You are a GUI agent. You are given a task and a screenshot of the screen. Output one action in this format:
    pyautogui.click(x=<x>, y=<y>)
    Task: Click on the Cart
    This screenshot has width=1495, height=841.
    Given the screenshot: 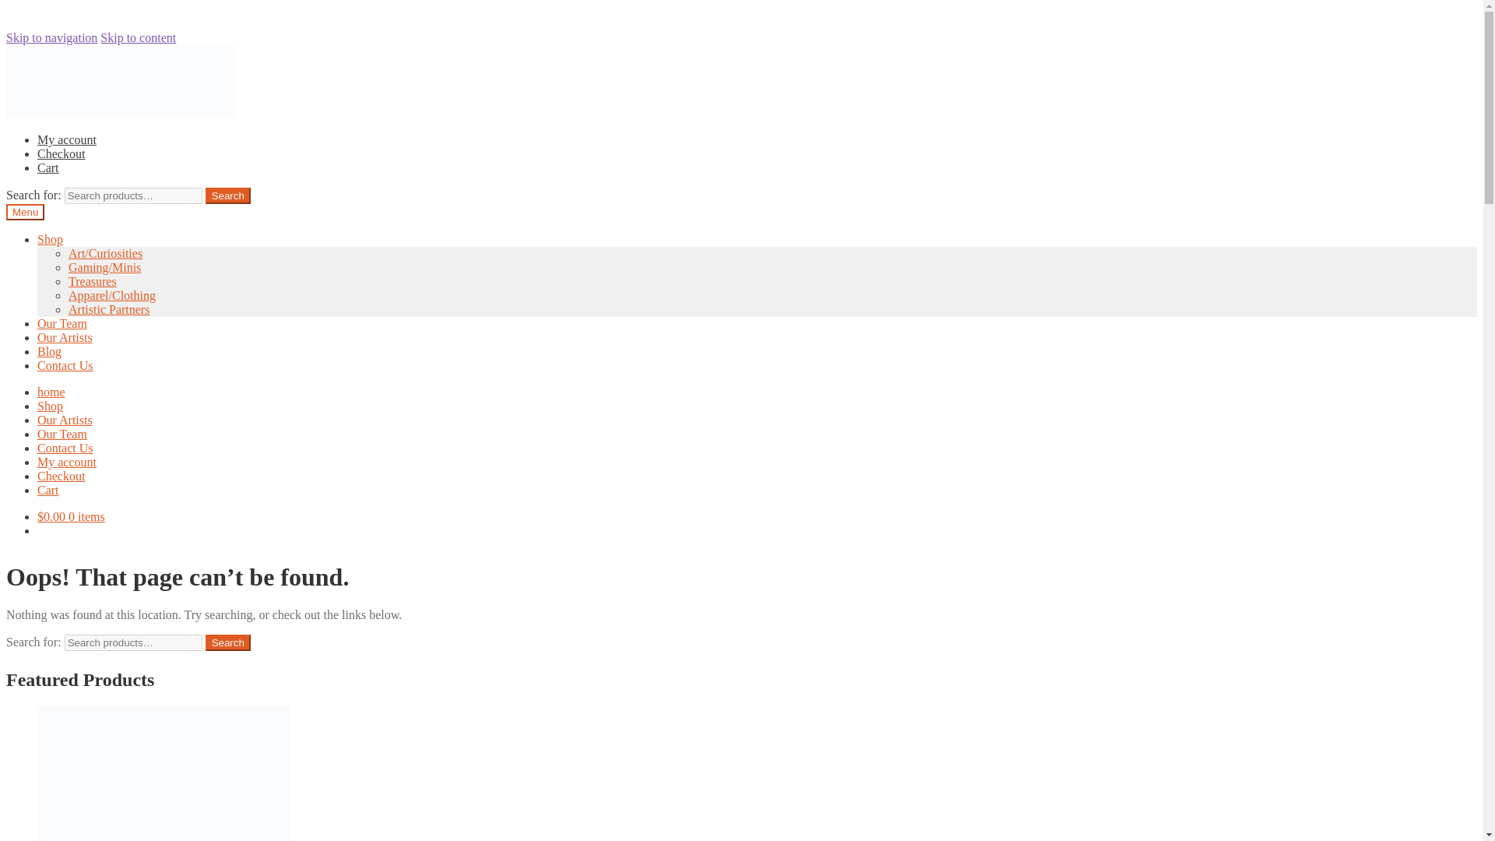 What is the action you would take?
    pyautogui.click(x=920, y=49)
    